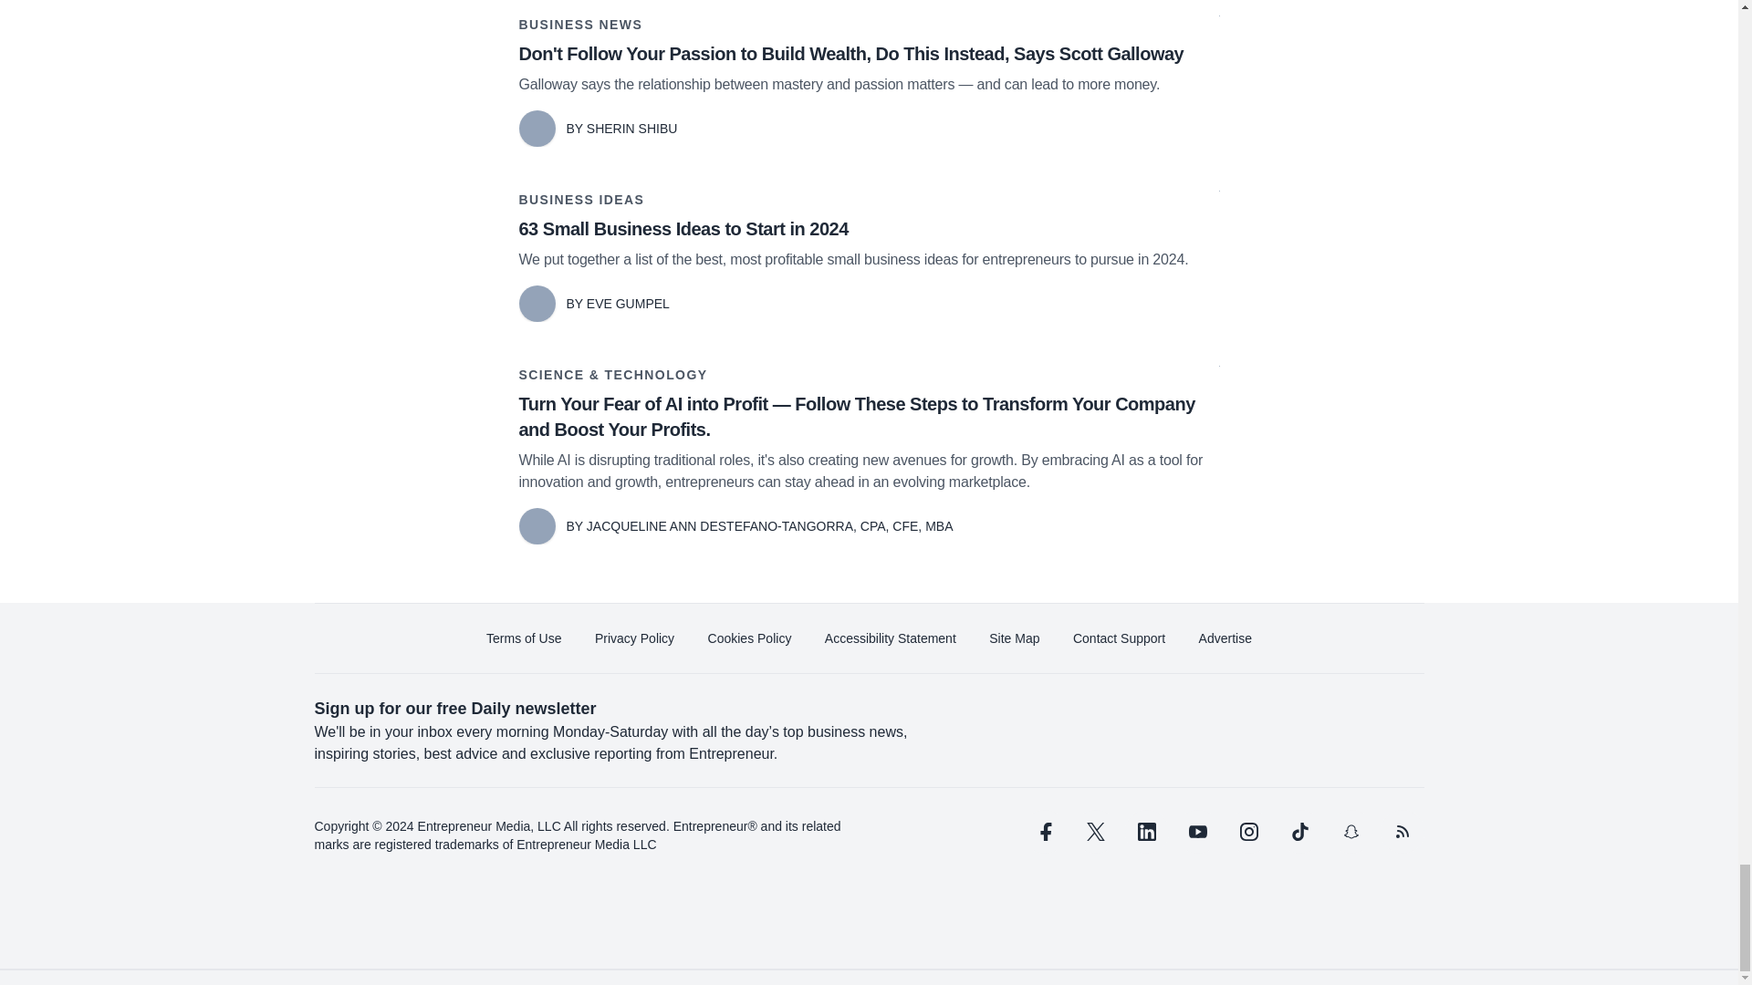  What do you see at coordinates (1197, 832) in the screenshot?
I see `youtube` at bounding box center [1197, 832].